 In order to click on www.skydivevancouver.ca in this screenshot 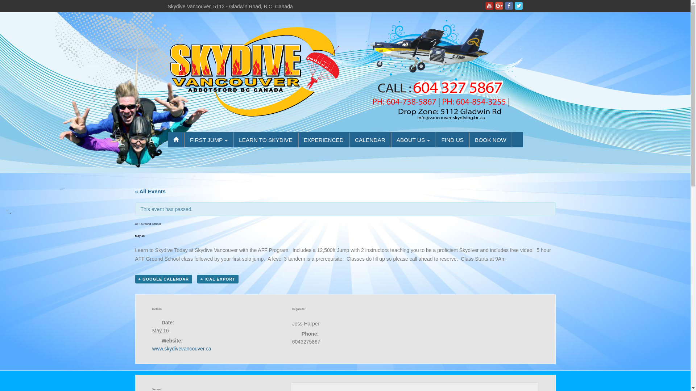, I will do `click(182, 349)`.